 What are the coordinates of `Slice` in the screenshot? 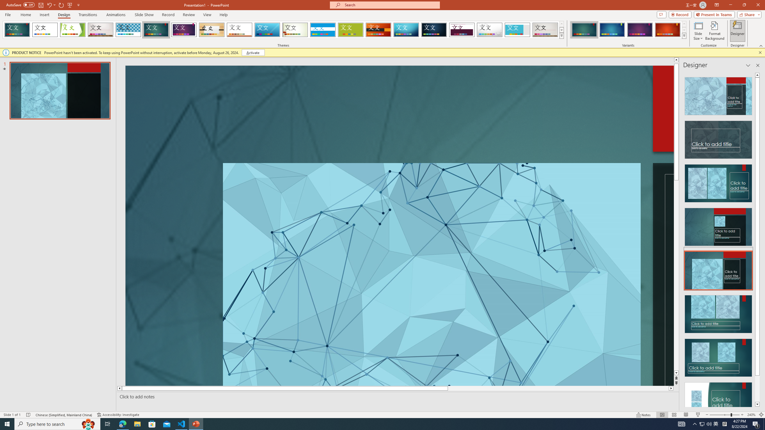 It's located at (267, 30).